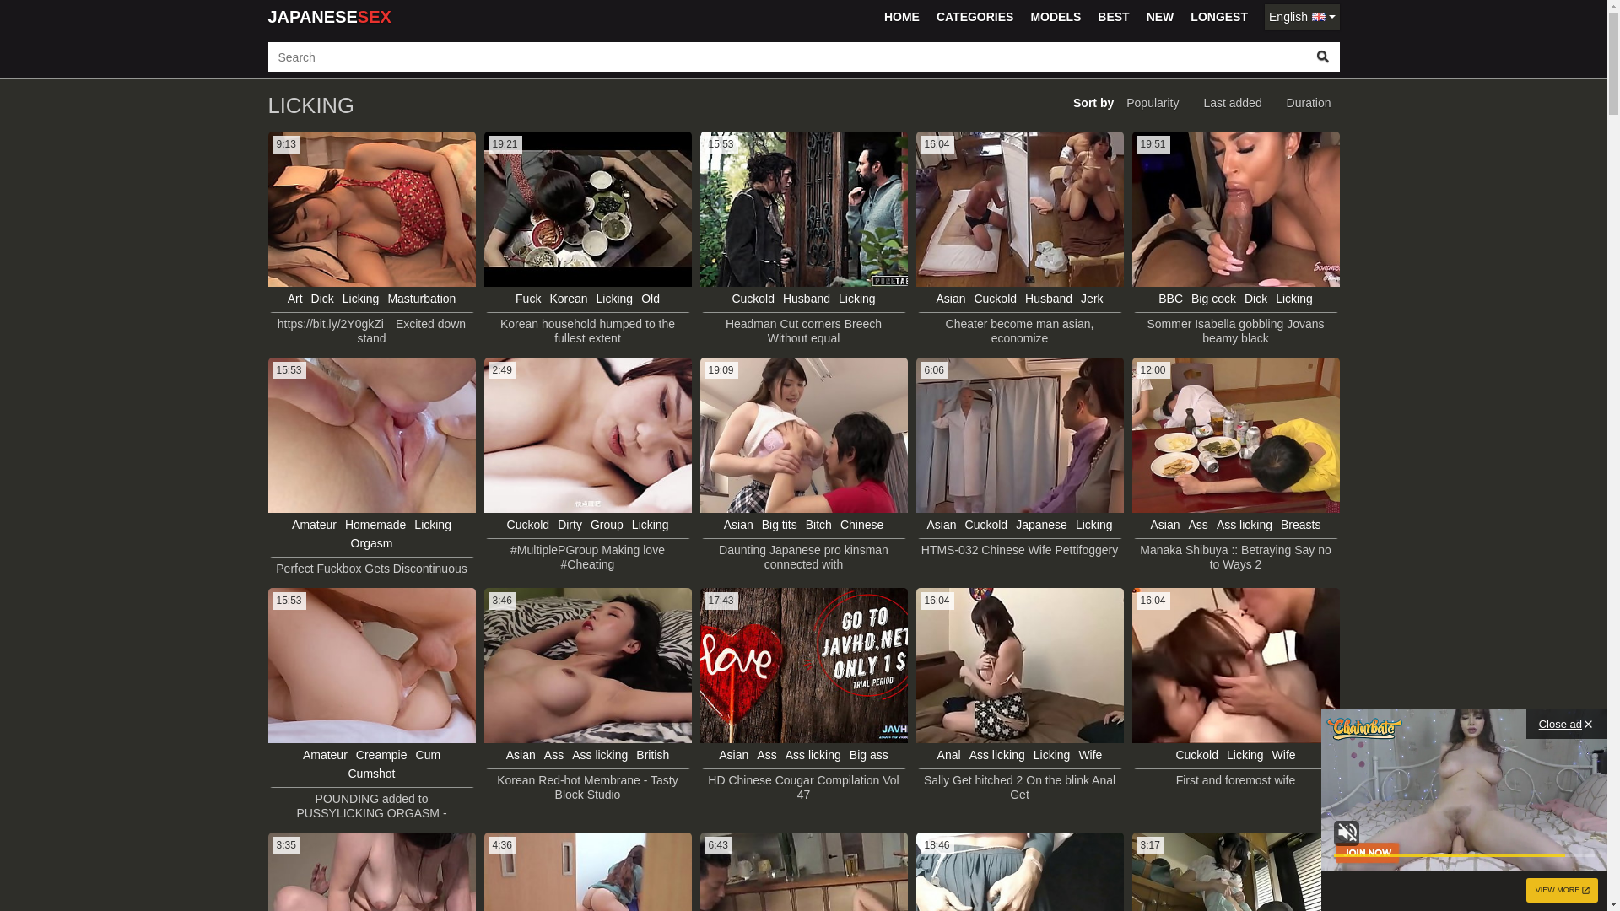  What do you see at coordinates (651, 525) in the screenshot?
I see `Licking` at bounding box center [651, 525].